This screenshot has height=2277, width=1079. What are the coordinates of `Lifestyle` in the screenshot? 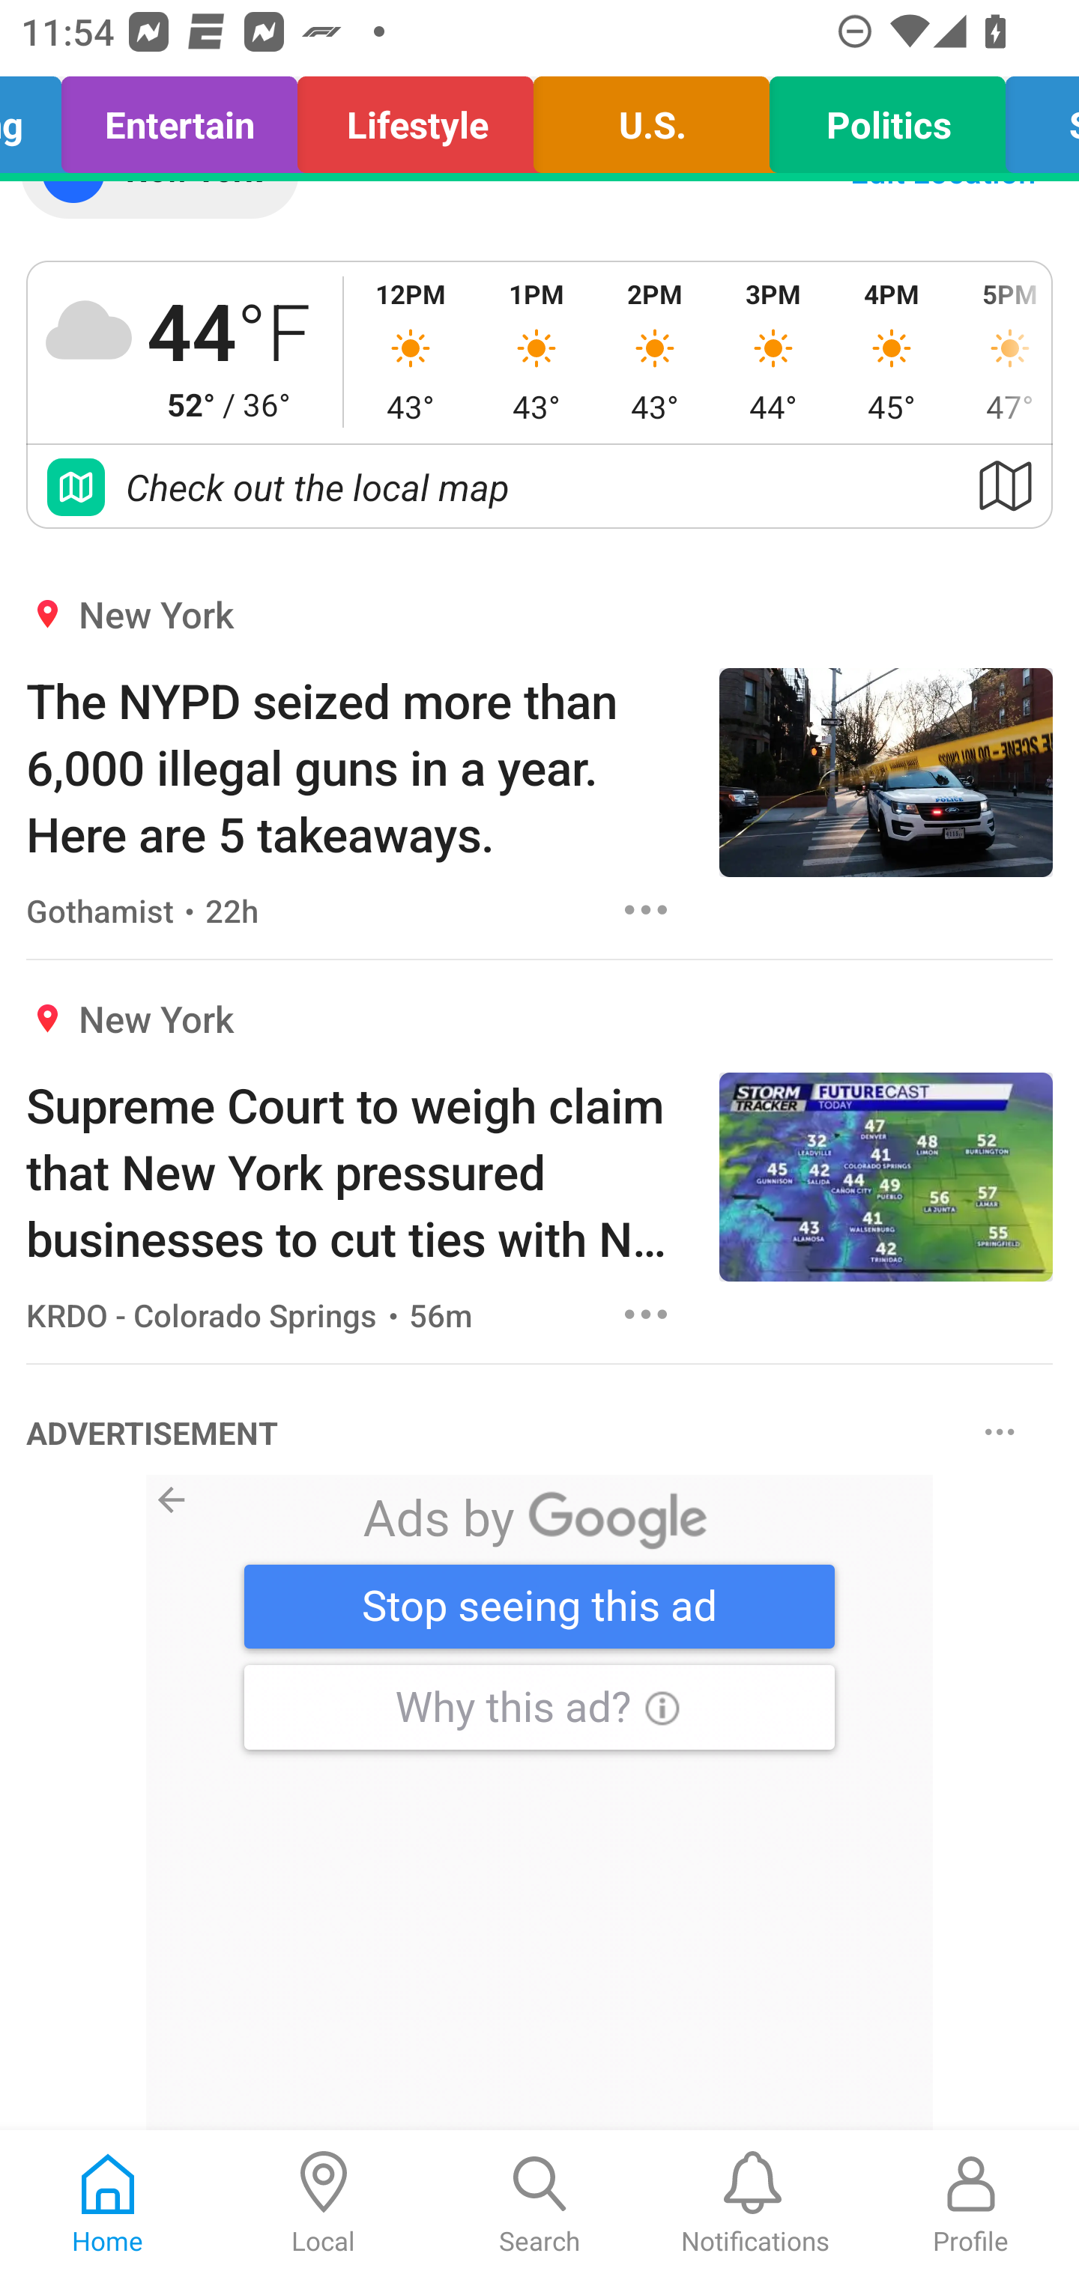 It's located at (415, 118).